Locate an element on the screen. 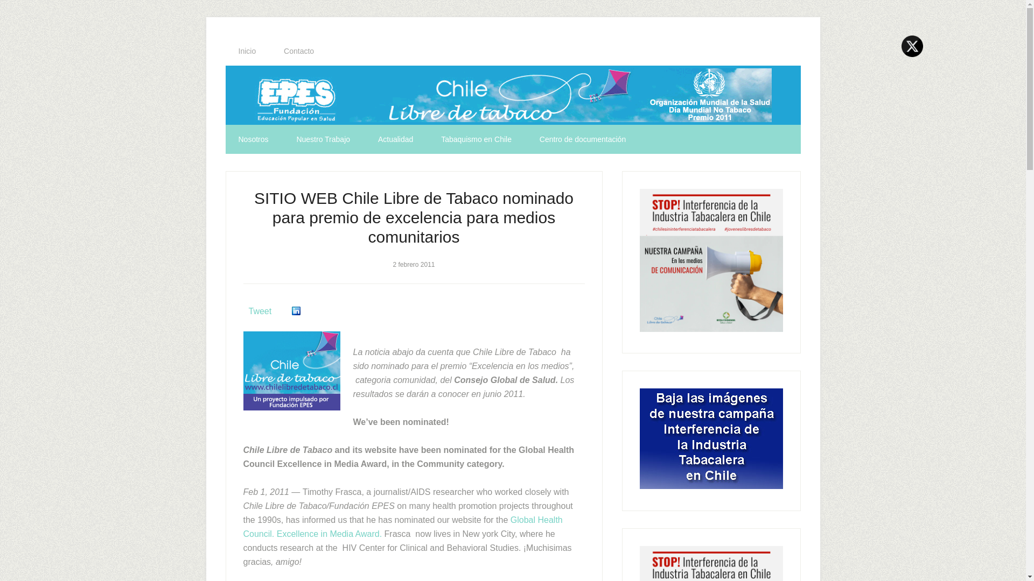  web clip Chilelibredetabaco.cl.EPES is located at coordinates (291, 370).